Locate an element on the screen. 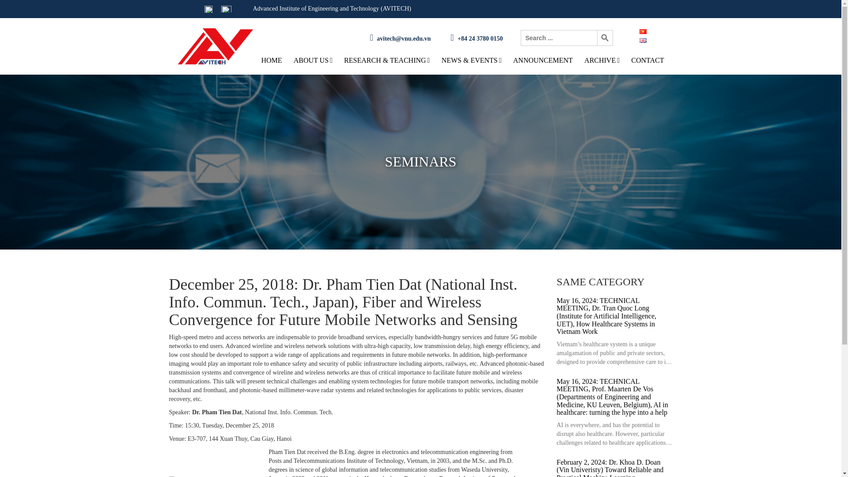 Image resolution: width=848 pixels, height=477 pixels. ANNOUNCEMENT is located at coordinates (543, 60).